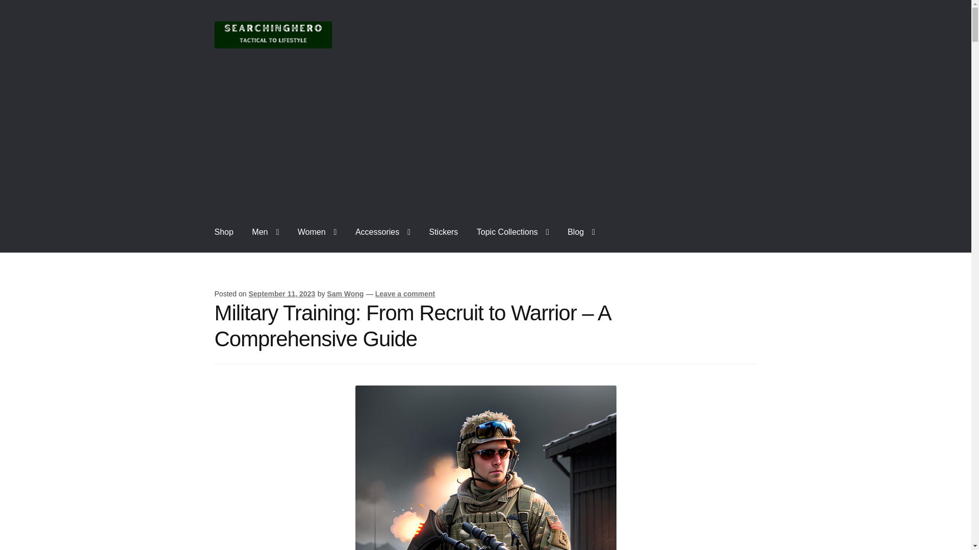 This screenshot has height=550, width=979. What do you see at coordinates (443, 232) in the screenshot?
I see `Stickers` at bounding box center [443, 232].